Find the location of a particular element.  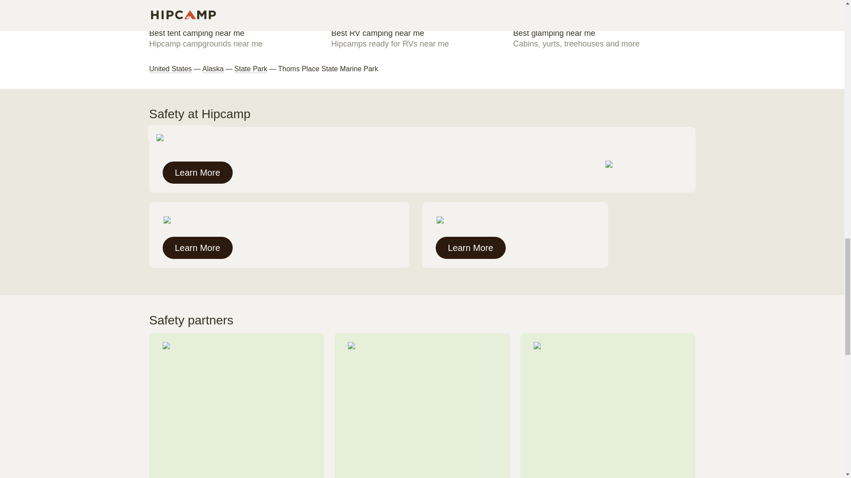

State Park is located at coordinates (170, 69).